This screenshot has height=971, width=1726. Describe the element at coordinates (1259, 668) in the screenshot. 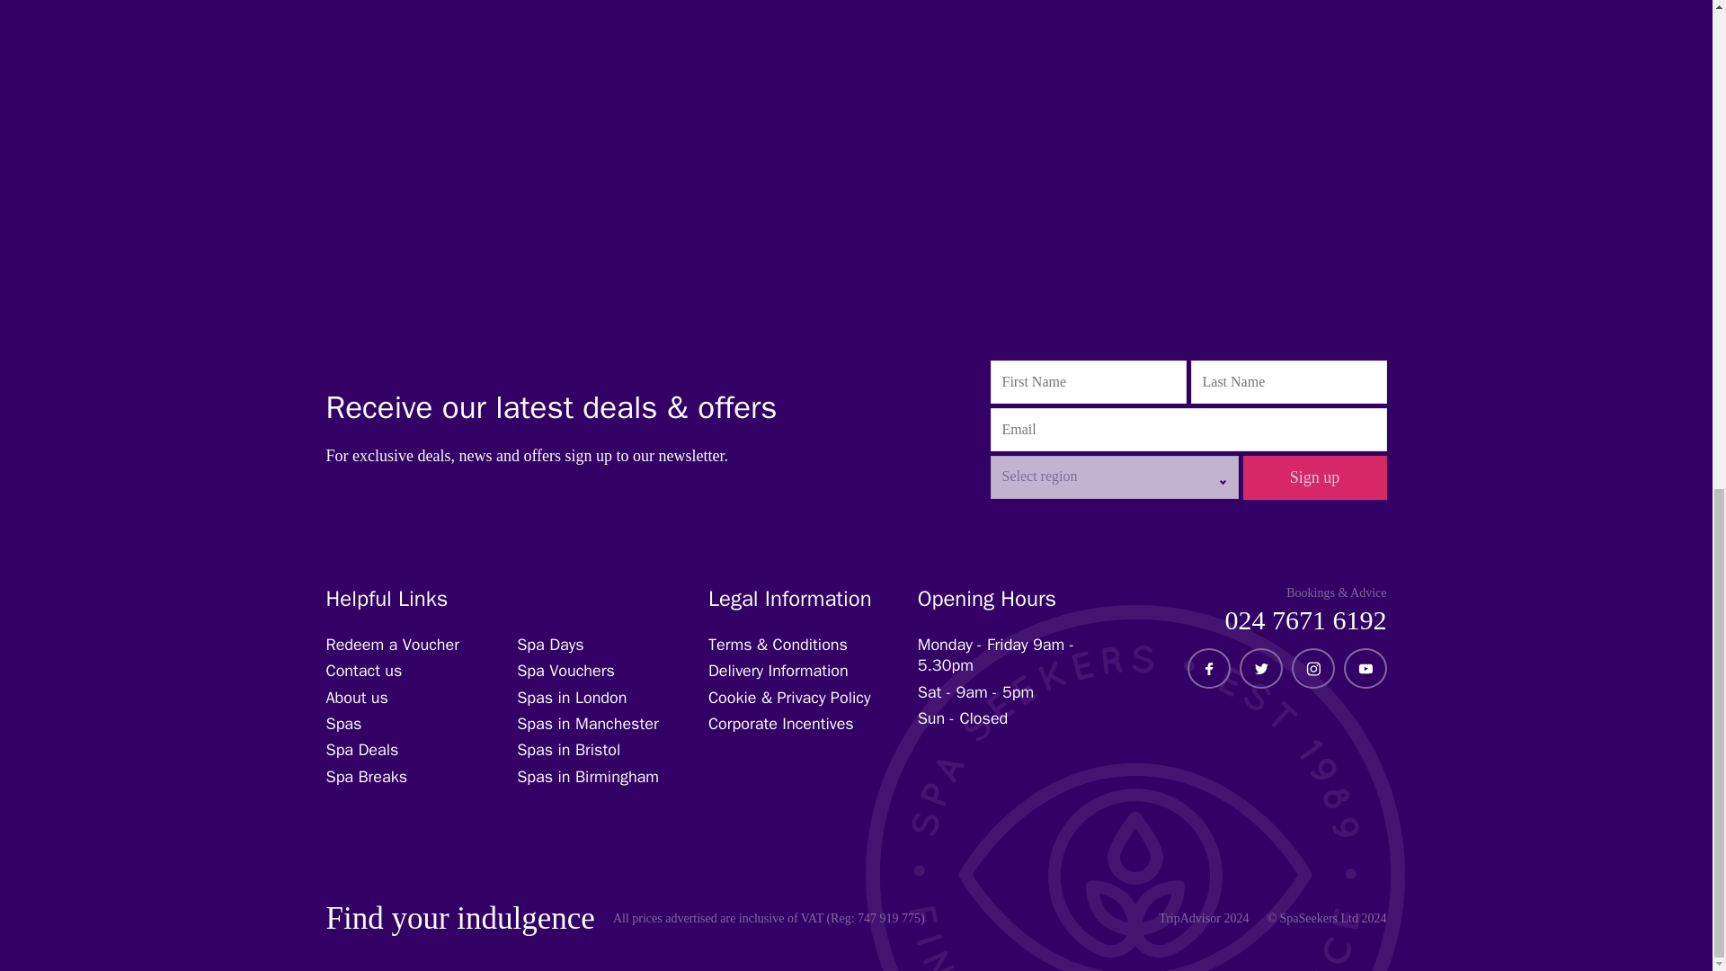

I see `Twitter` at that location.